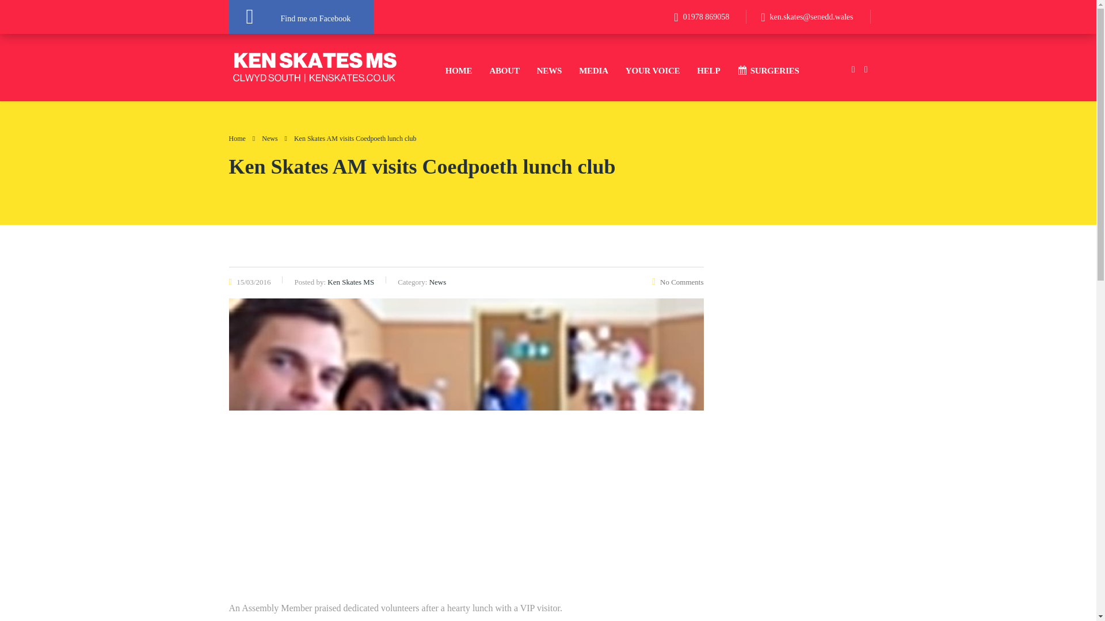 This screenshot has width=1105, height=621. What do you see at coordinates (269, 139) in the screenshot?
I see `News` at bounding box center [269, 139].